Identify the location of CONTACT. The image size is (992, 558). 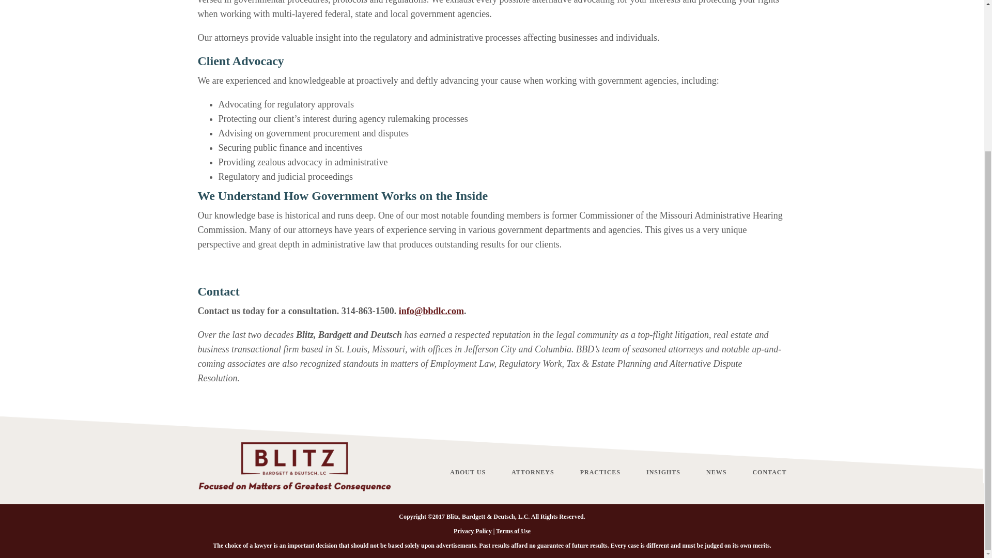
(769, 472).